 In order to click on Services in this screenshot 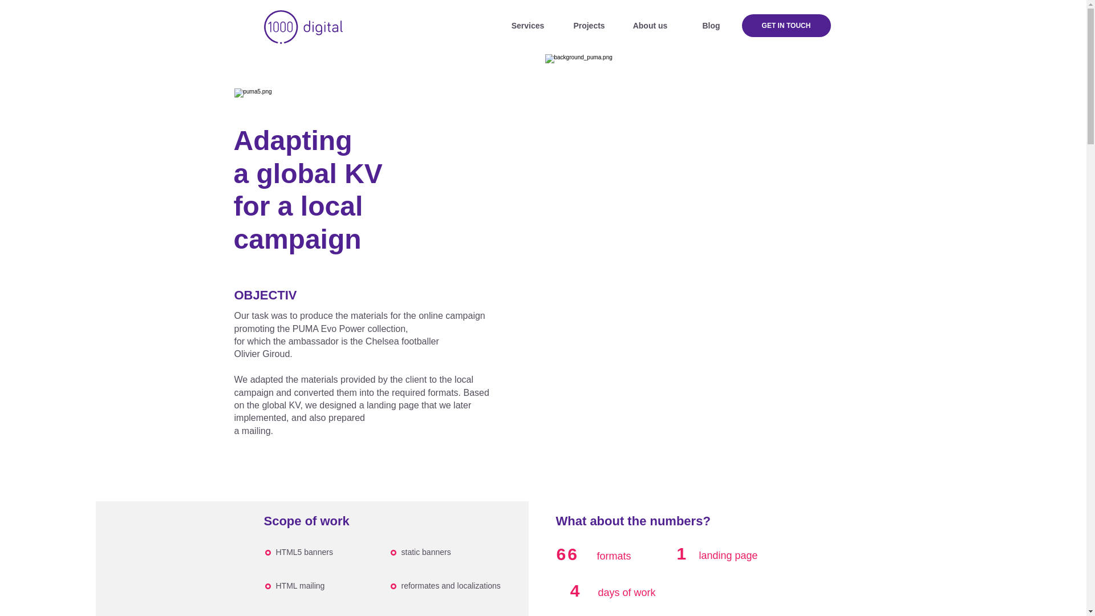, I will do `click(528, 26)`.